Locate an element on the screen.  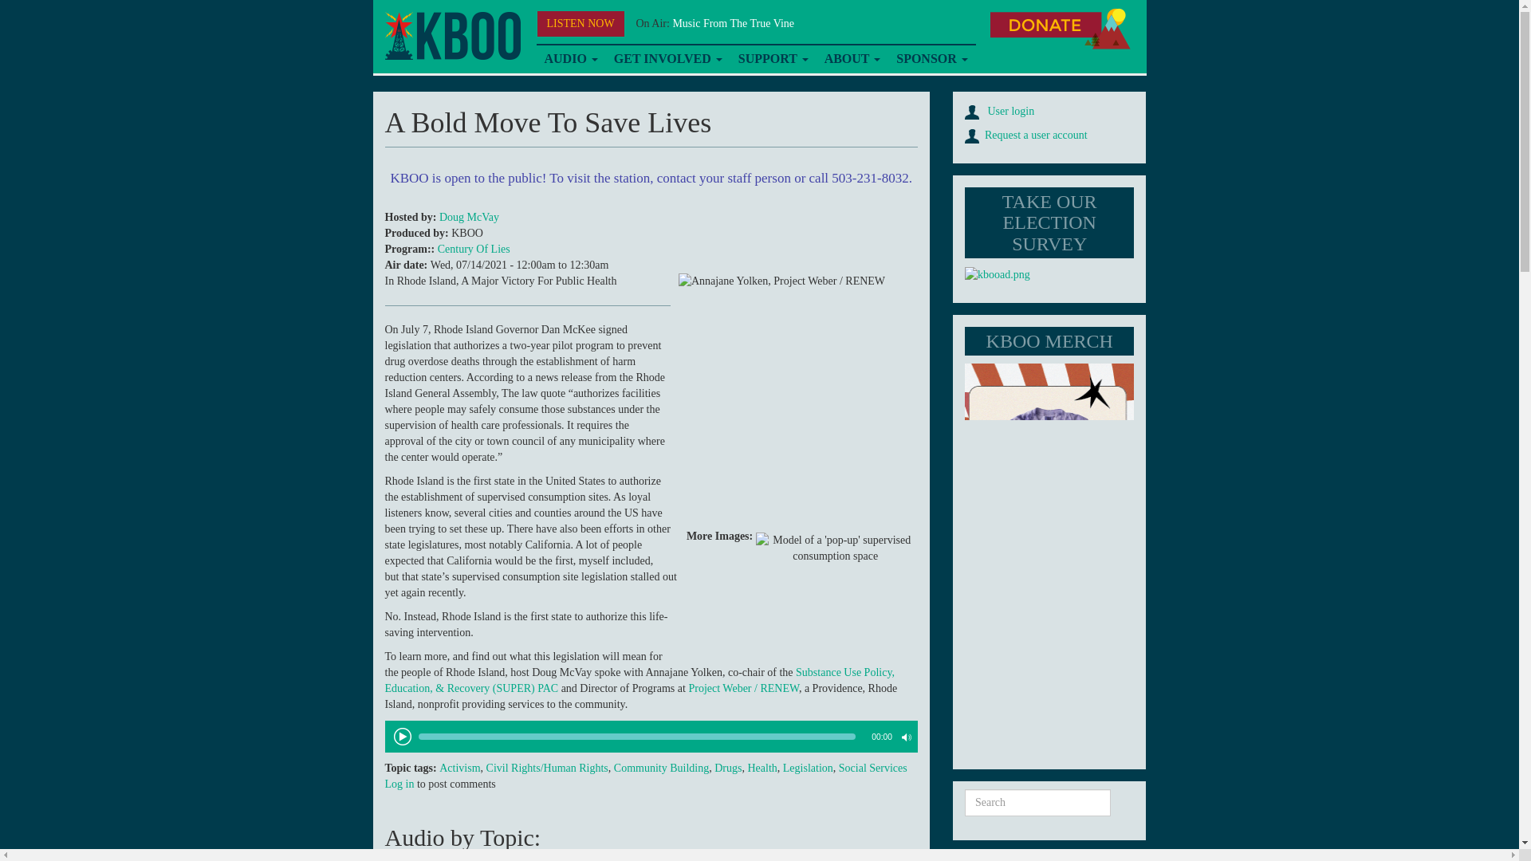
Home is located at coordinates (451, 36).